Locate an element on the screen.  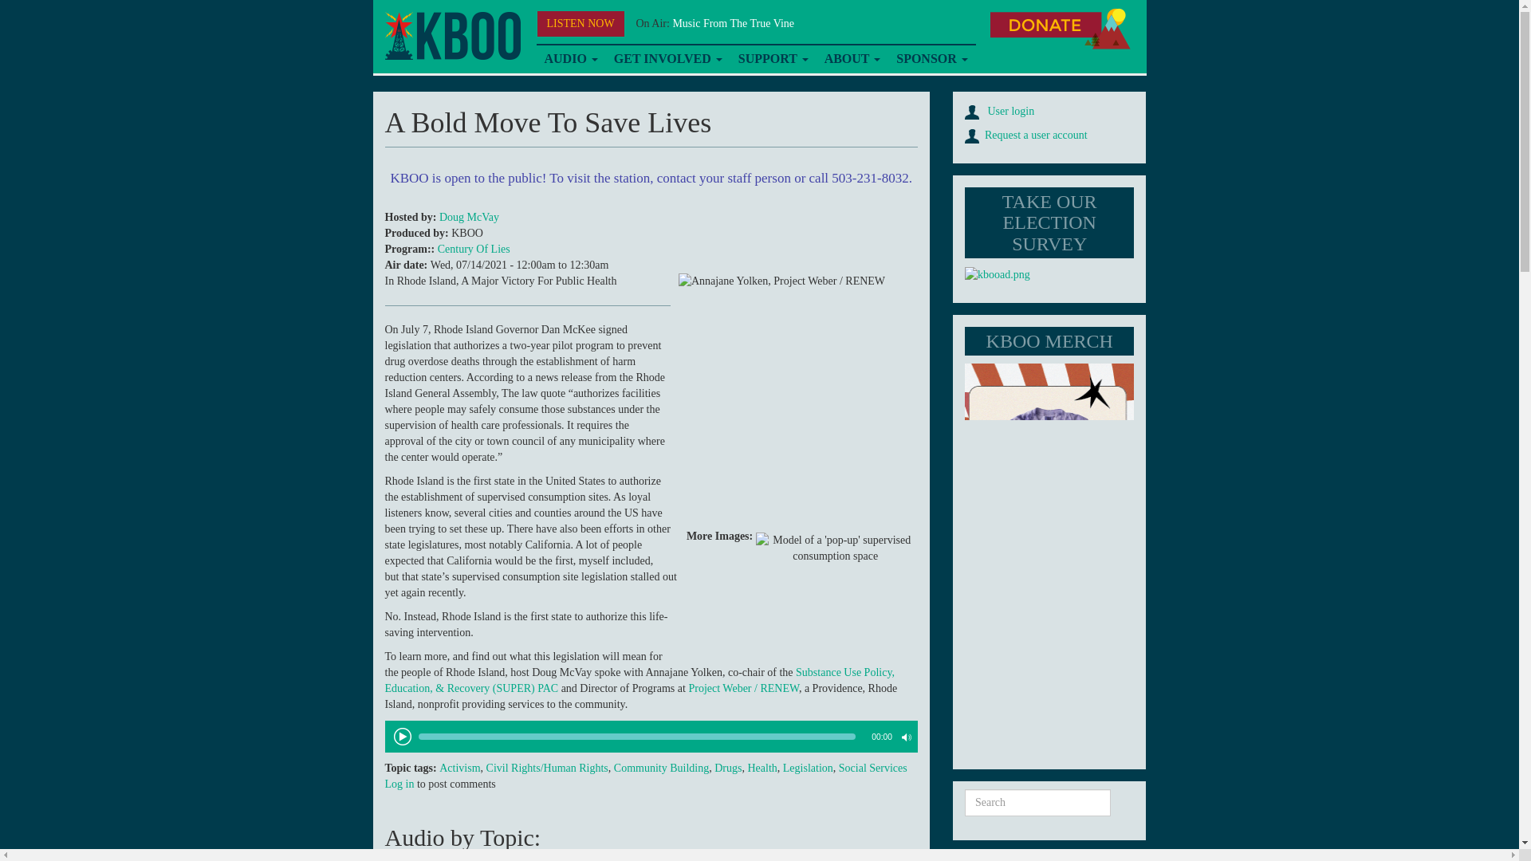
Home is located at coordinates (451, 36).